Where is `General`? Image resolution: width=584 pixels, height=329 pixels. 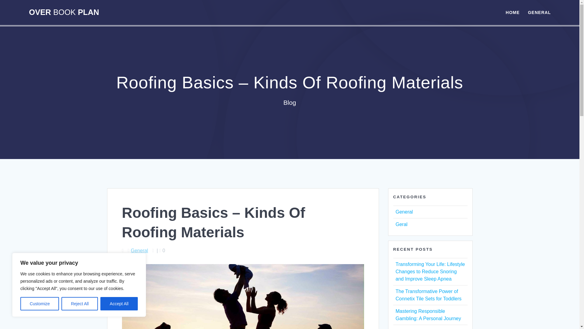
General is located at coordinates (139, 250).